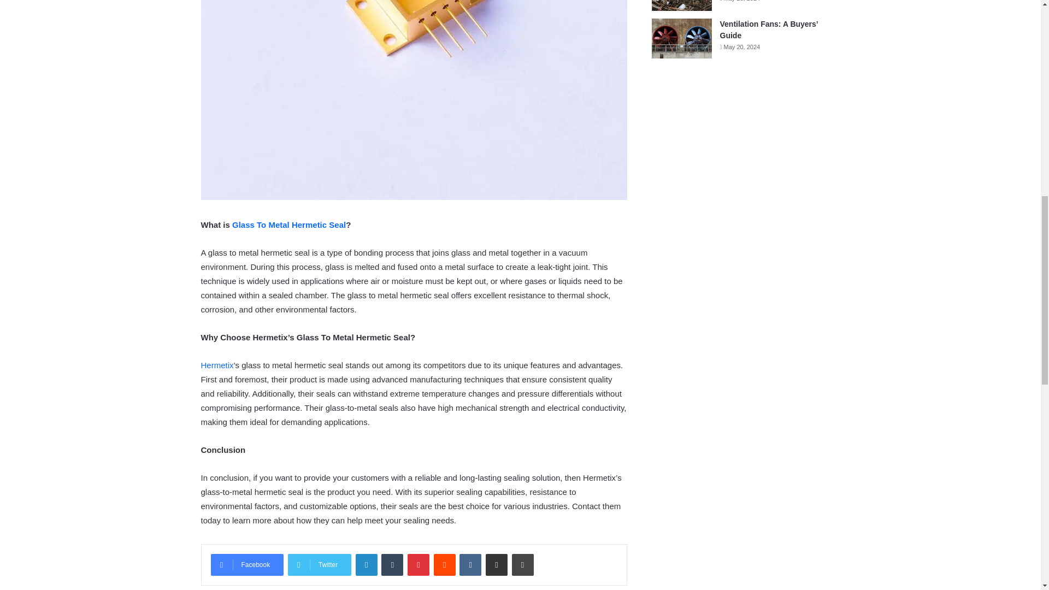 Image resolution: width=1049 pixels, height=590 pixels. Describe the element at coordinates (496, 565) in the screenshot. I see `Share via Email` at that location.